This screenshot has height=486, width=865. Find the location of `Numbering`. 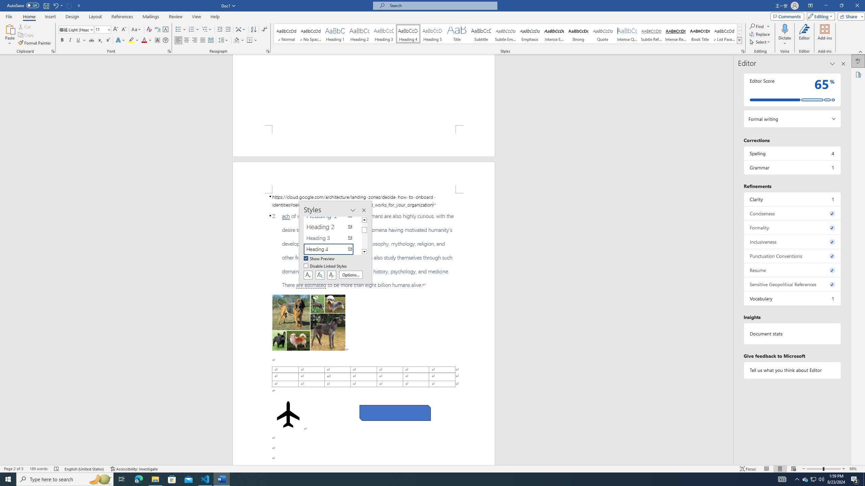

Numbering is located at coordinates (194, 30).